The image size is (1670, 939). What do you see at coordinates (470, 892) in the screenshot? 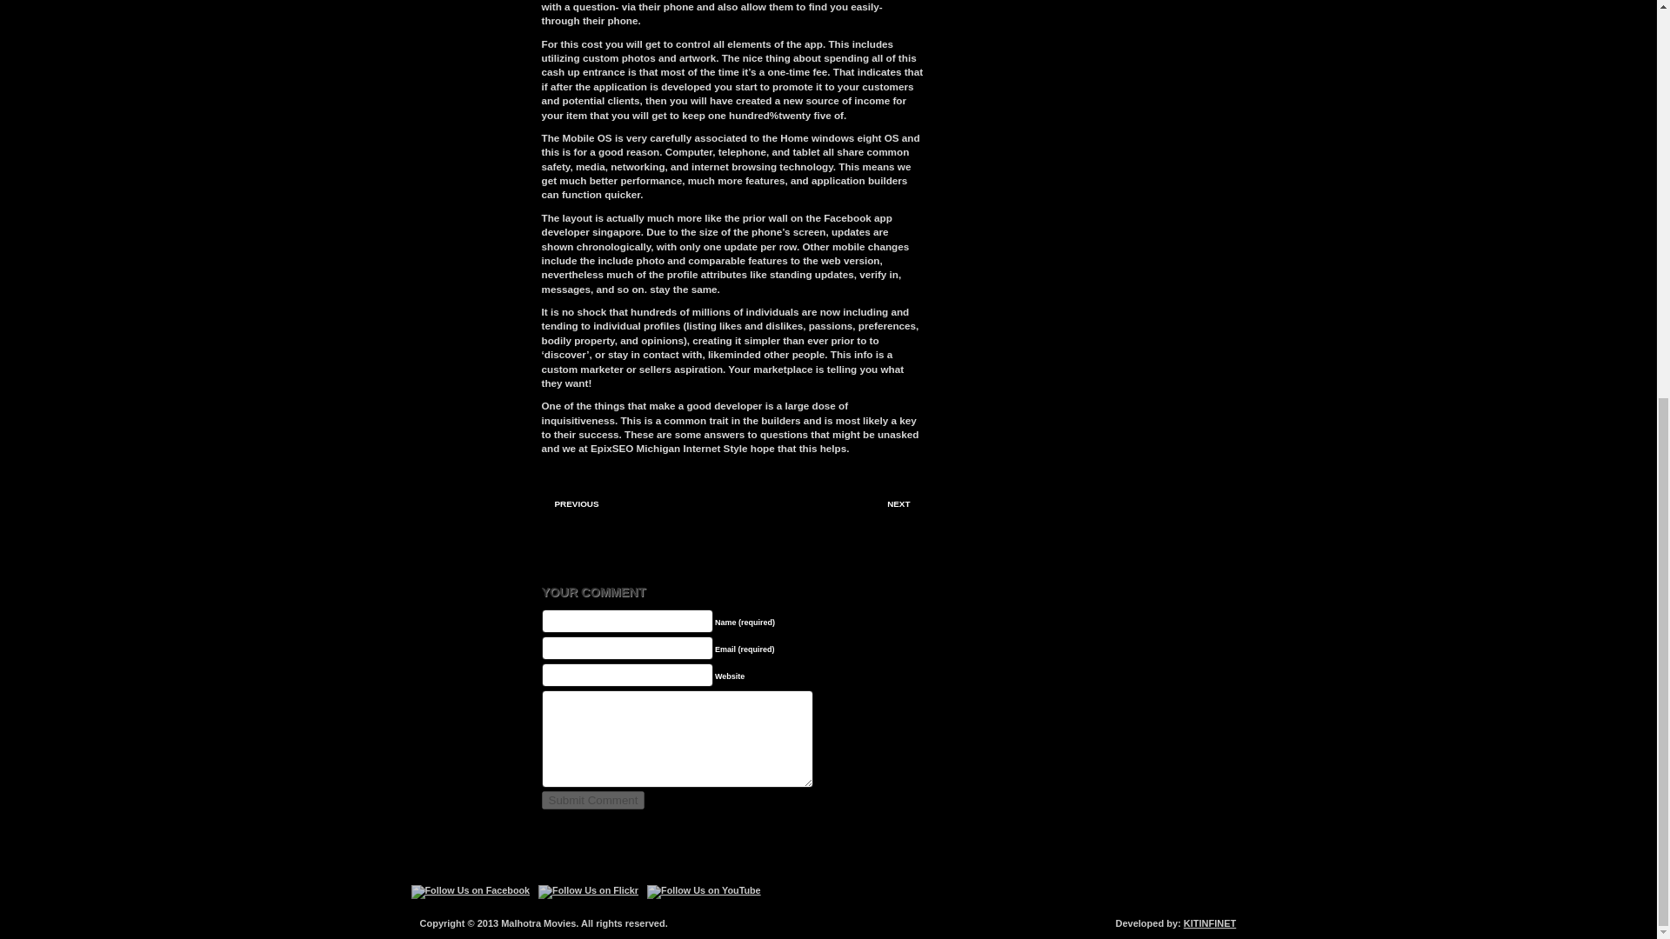
I see `Follow Us on Facebook` at bounding box center [470, 892].